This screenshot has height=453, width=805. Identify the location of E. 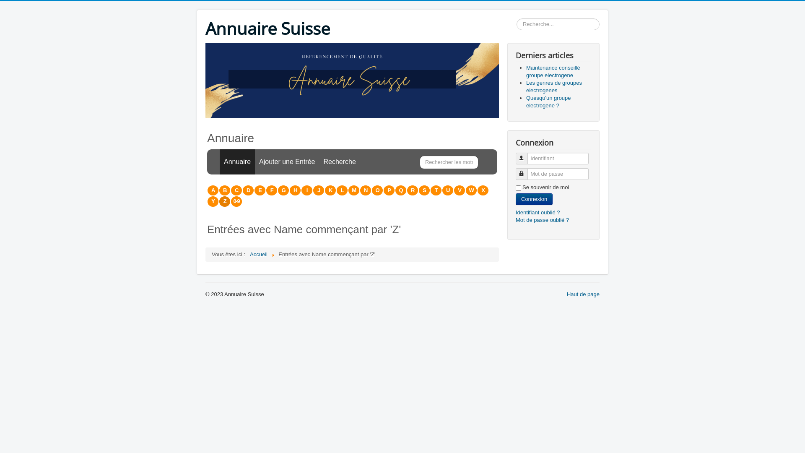
(260, 190).